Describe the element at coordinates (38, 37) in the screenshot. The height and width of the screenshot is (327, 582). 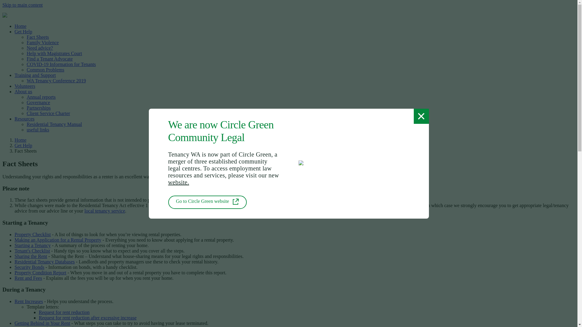
I see `Fact Sheets` at that location.